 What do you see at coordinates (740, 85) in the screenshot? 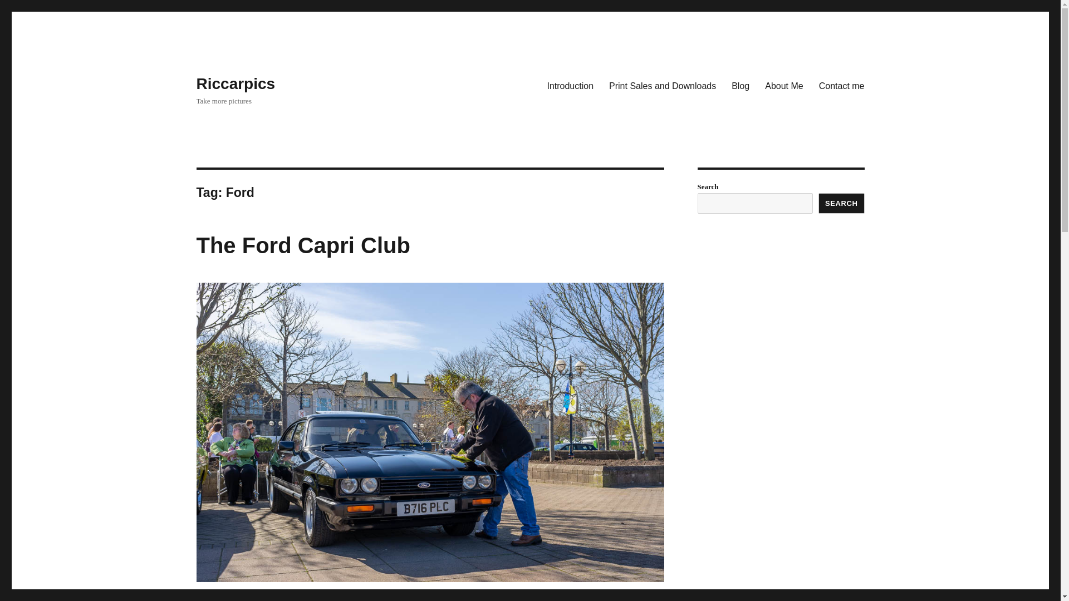
I see `Blog` at bounding box center [740, 85].